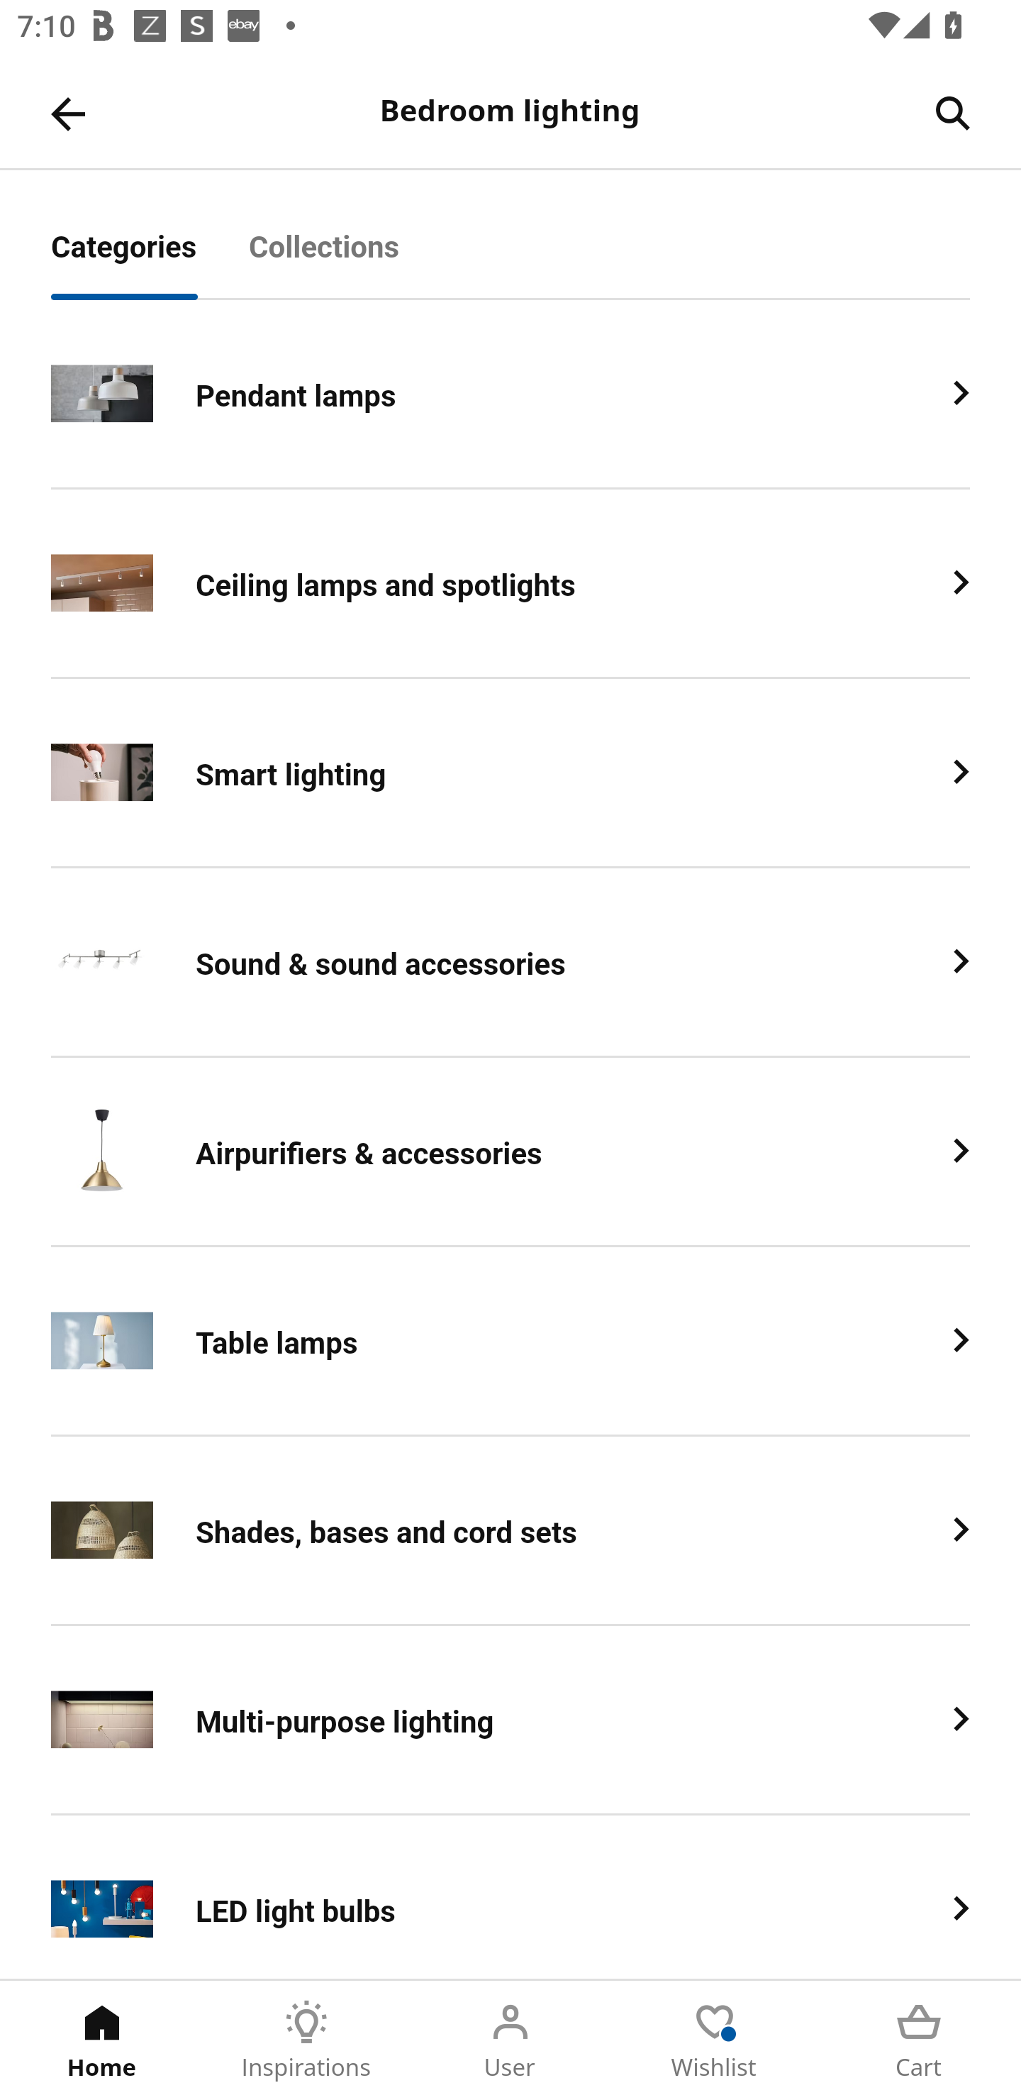 The width and height of the screenshot is (1021, 2100). What do you see at coordinates (102, 2040) in the screenshot?
I see `Home
Tab 1 of 5` at bounding box center [102, 2040].